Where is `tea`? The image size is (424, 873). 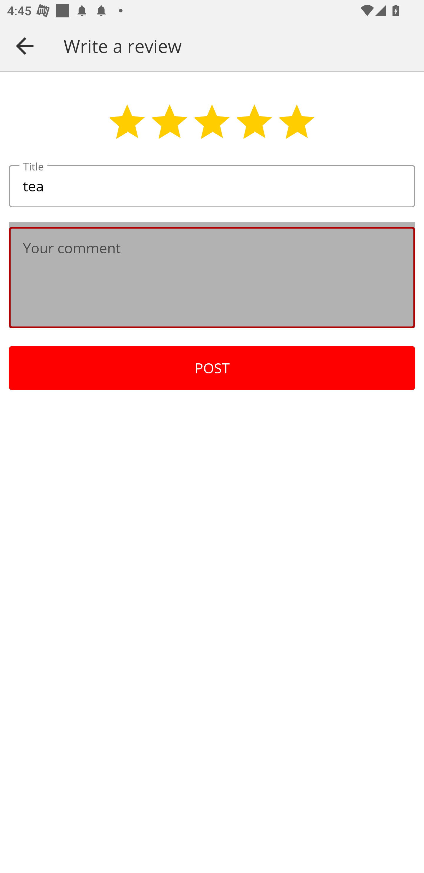 tea is located at coordinates (212, 186).